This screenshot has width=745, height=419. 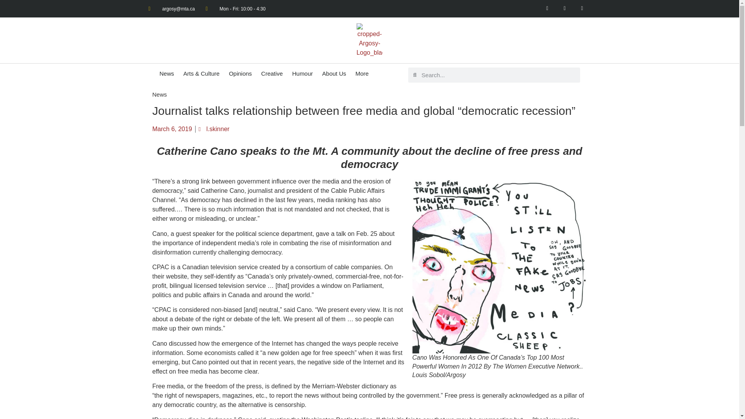 I want to click on Creative, so click(x=272, y=73).